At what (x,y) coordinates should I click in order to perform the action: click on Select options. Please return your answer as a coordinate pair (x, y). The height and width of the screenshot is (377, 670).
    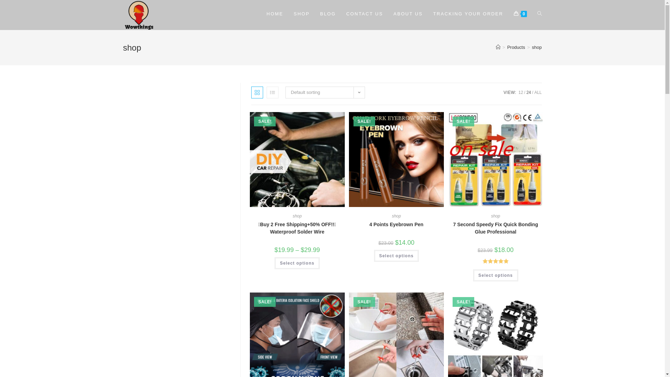
    Looking at the image, I should click on (396, 256).